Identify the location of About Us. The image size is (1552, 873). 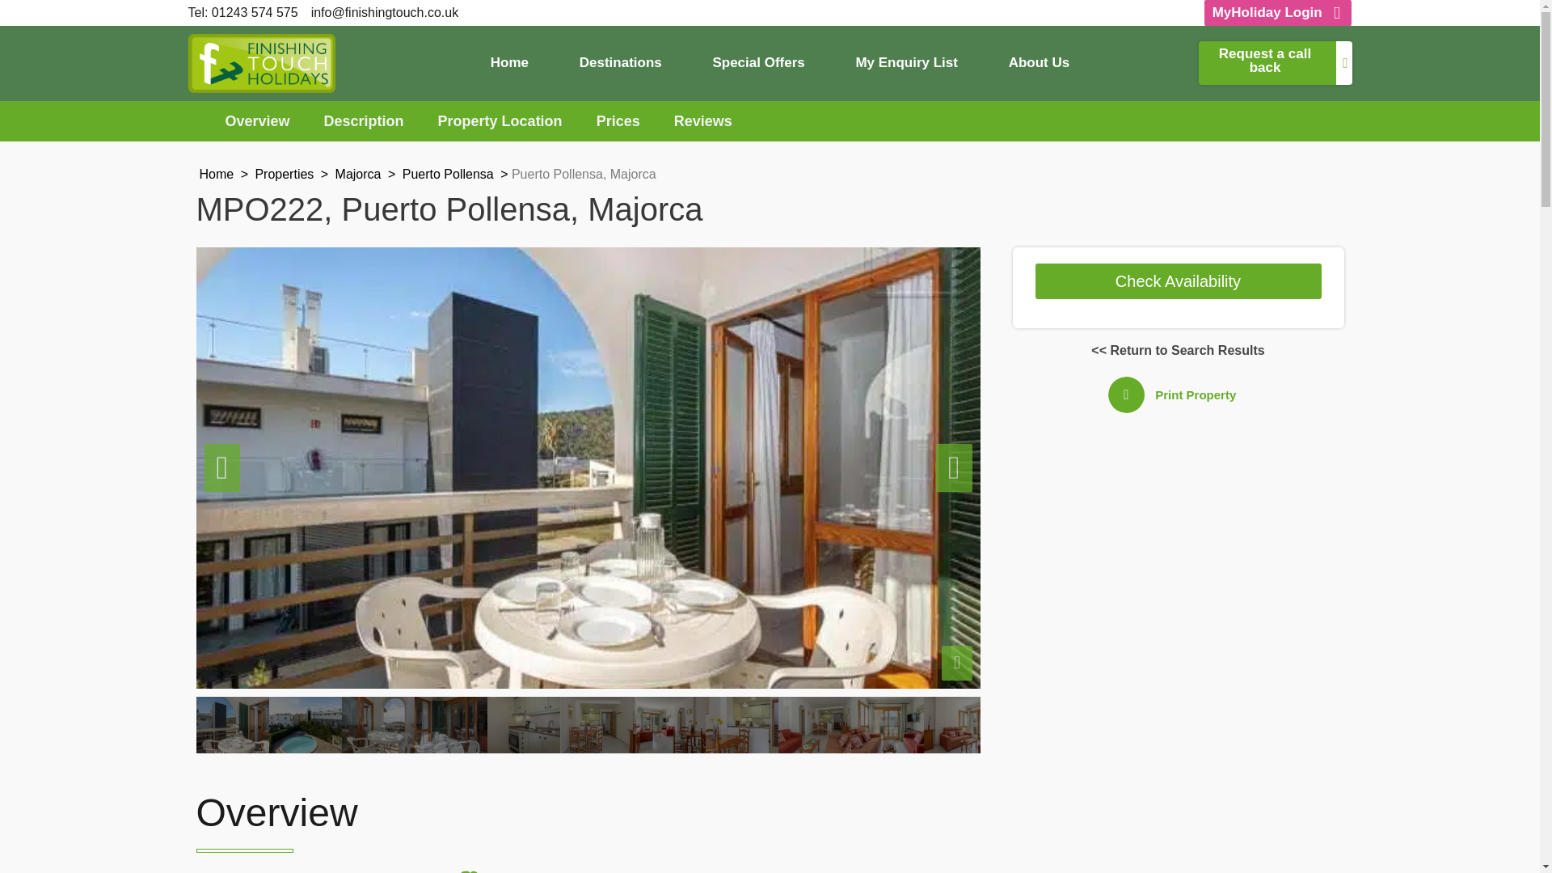
(1038, 63).